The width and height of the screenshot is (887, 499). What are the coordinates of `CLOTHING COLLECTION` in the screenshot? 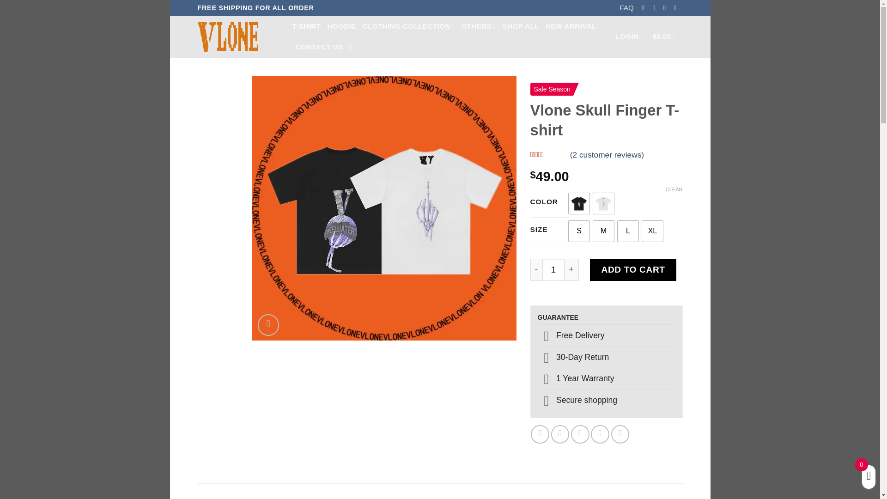 It's located at (408, 26).